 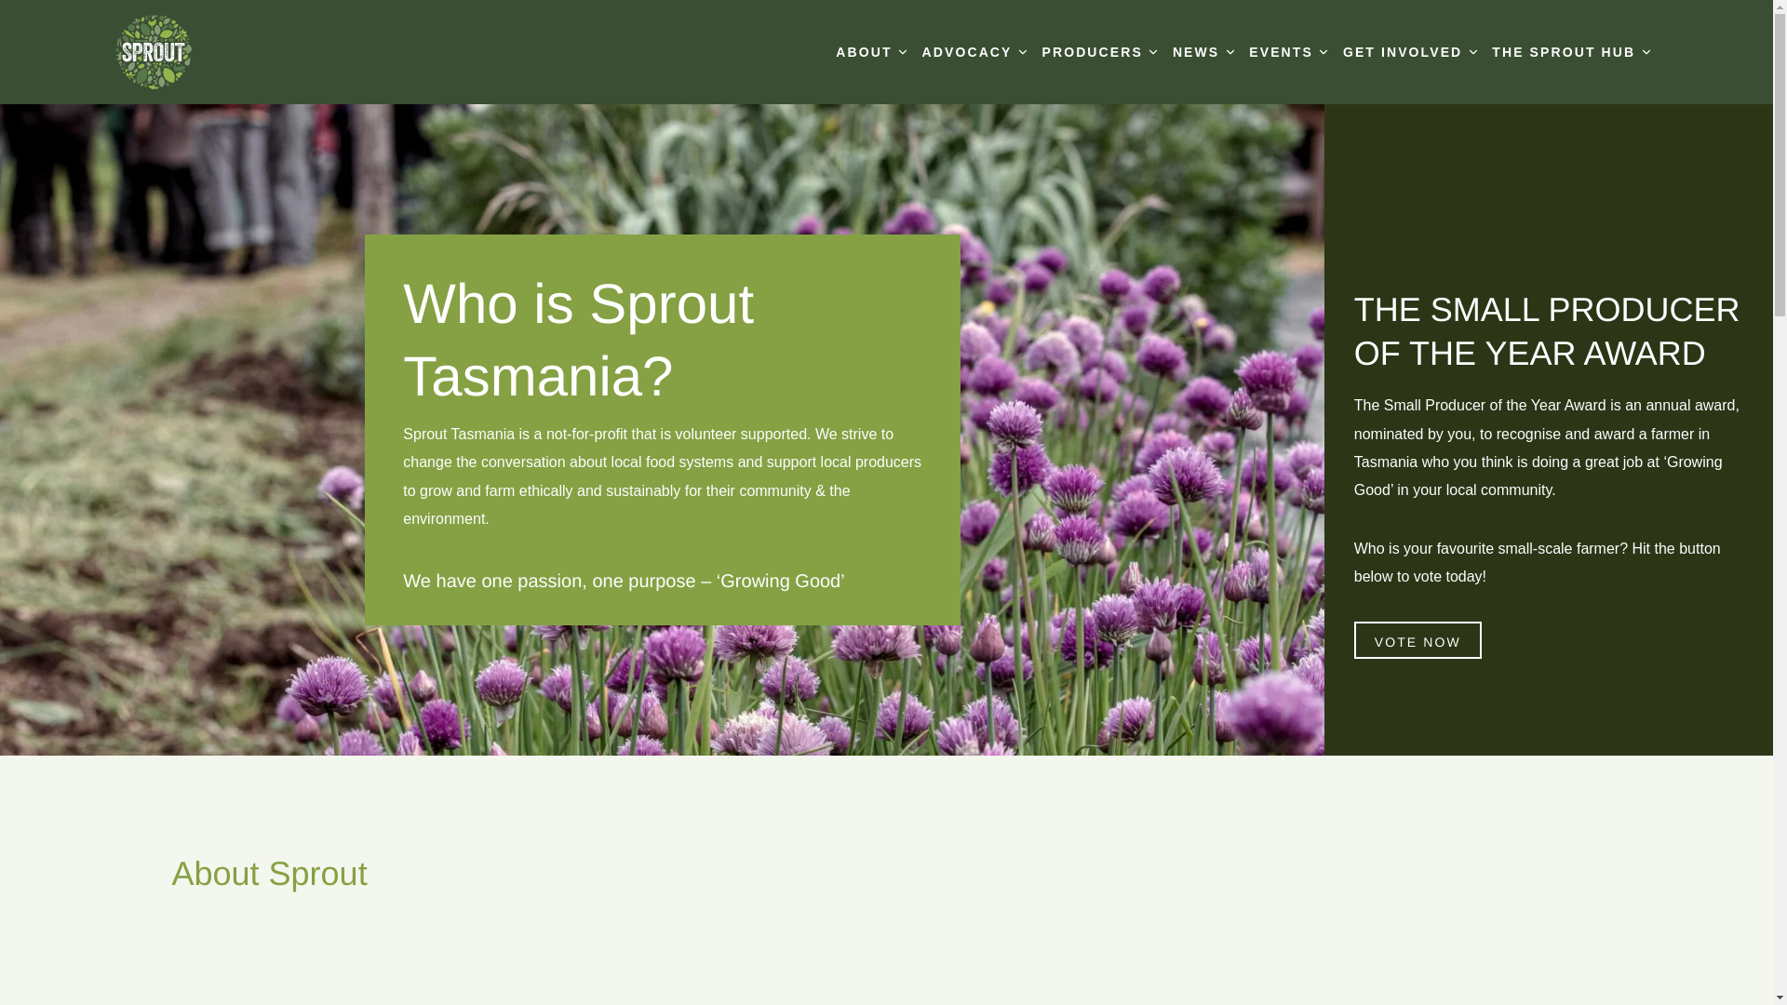 I want to click on THE SPROUT HUB, so click(x=1571, y=52).